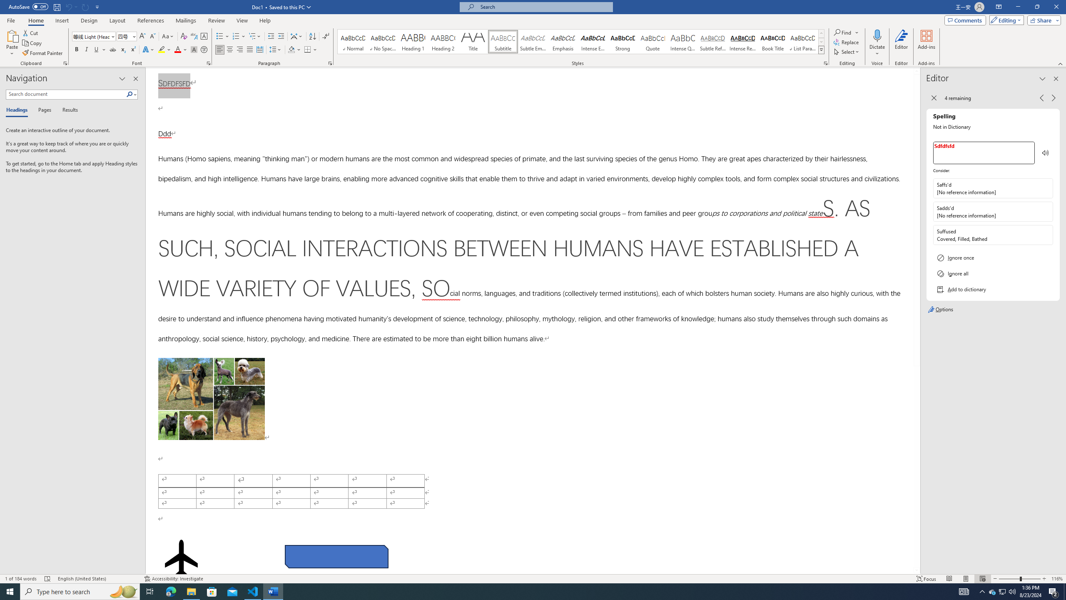  What do you see at coordinates (902, 43) in the screenshot?
I see `Editor` at bounding box center [902, 43].